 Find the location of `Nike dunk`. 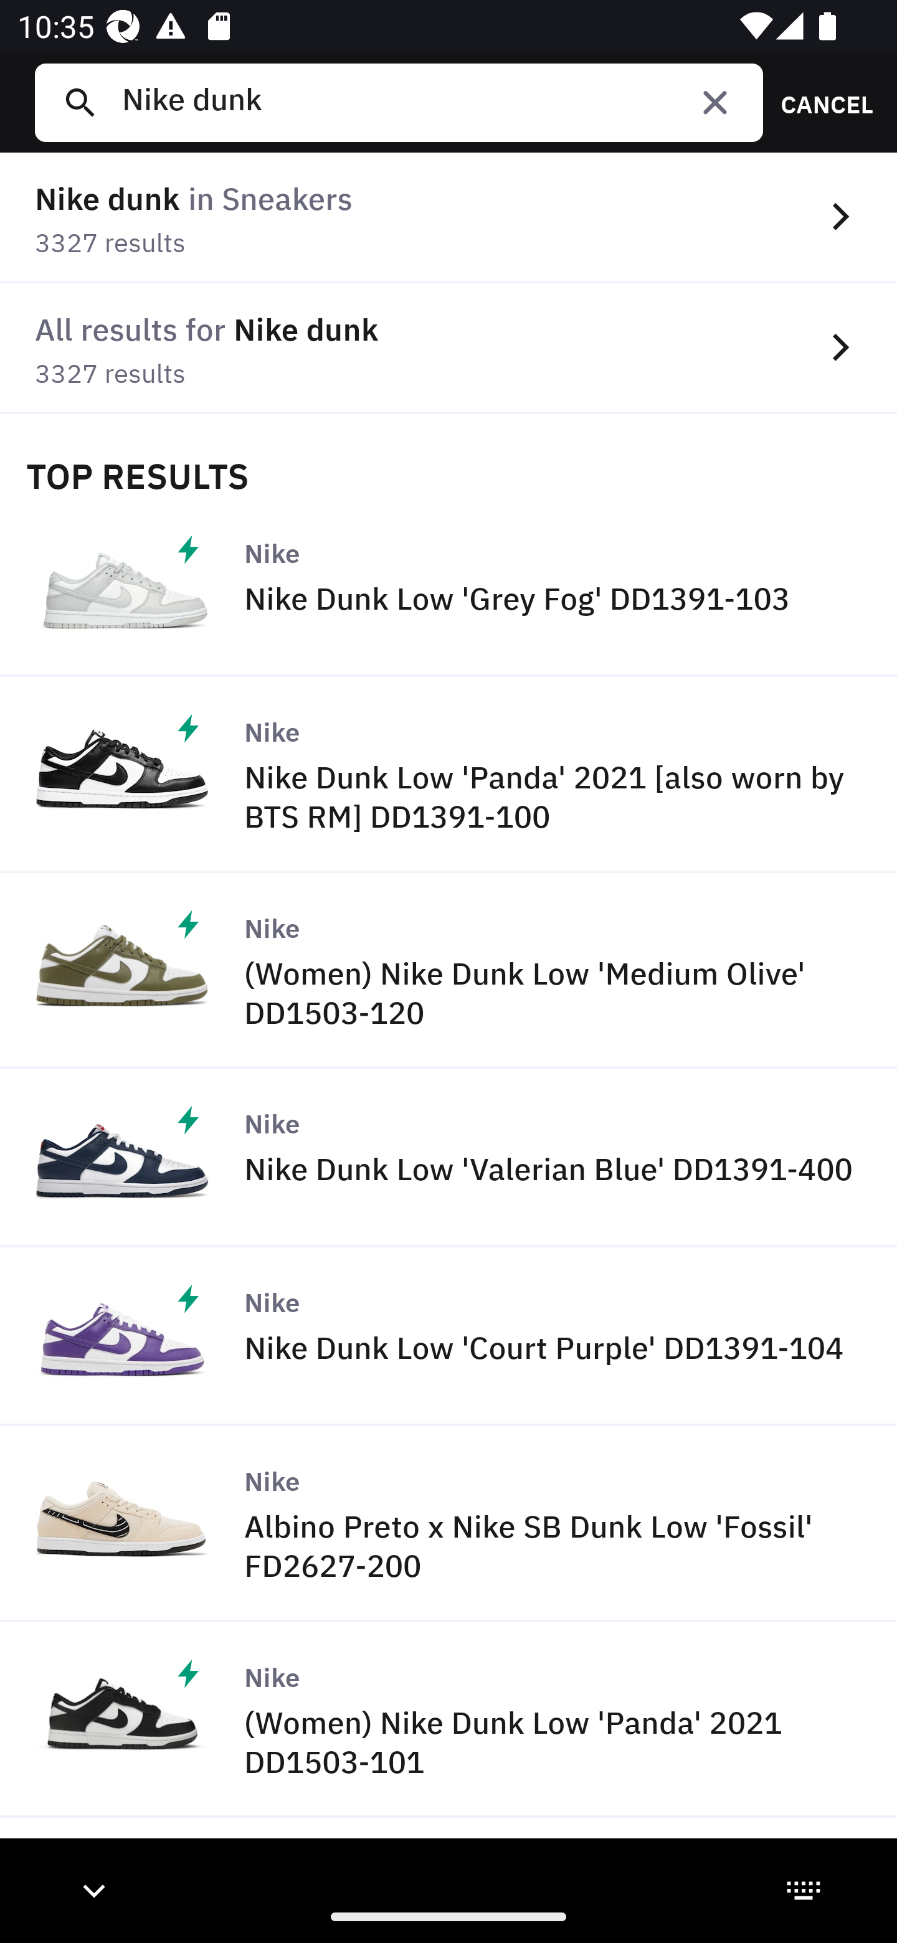

Nike dunk is located at coordinates (433, 102).